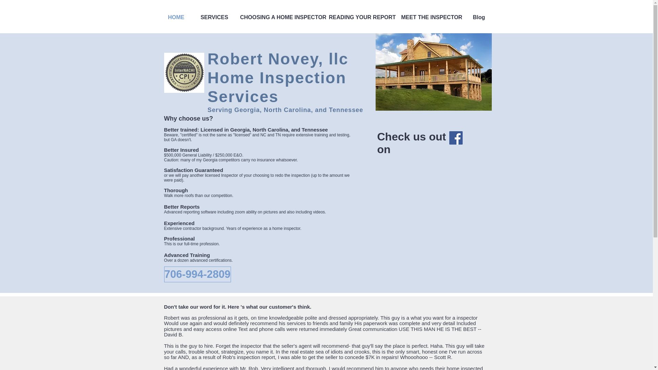 The width and height of the screenshot is (658, 370). Describe the element at coordinates (430, 17) in the screenshot. I see `MEET THE INSPECTOR` at that location.